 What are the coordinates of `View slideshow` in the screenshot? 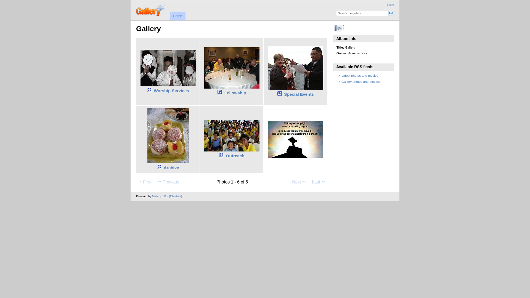 It's located at (340, 28).